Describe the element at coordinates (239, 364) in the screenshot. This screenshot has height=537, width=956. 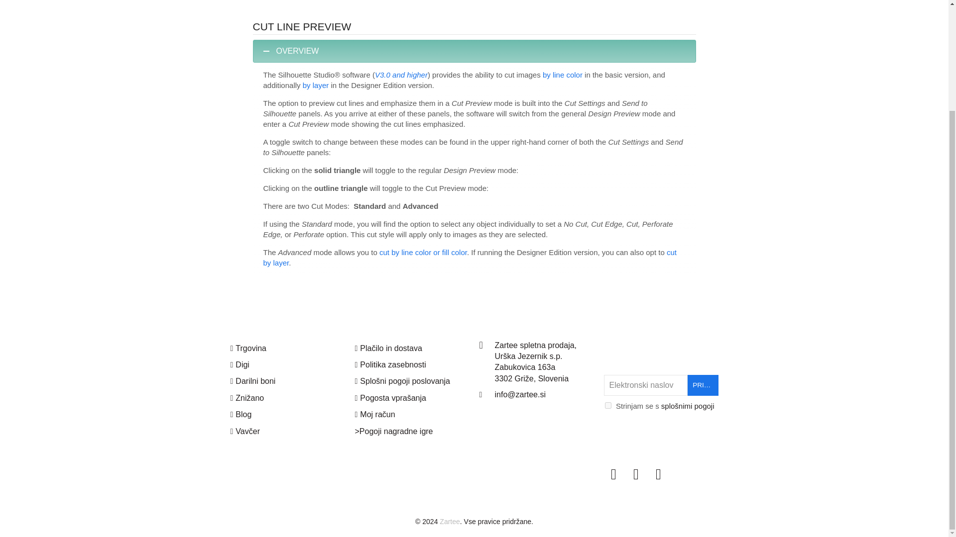
I see `Digi` at that location.